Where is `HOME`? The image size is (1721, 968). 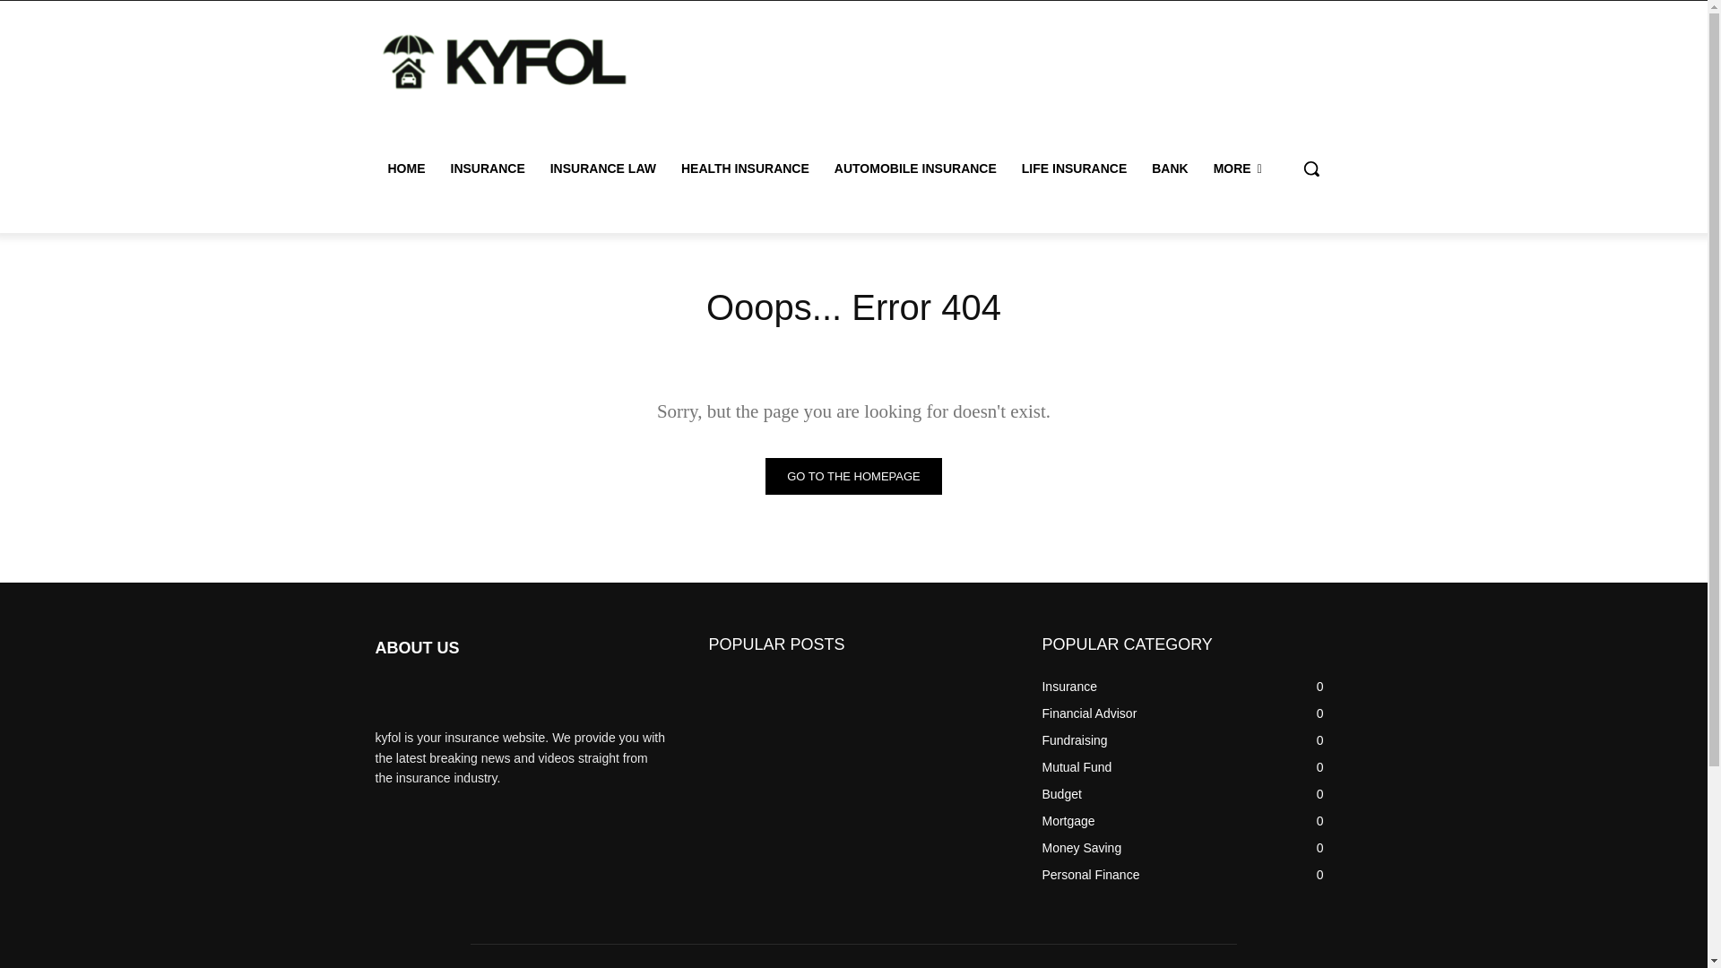
HOME is located at coordinates (405, 169).